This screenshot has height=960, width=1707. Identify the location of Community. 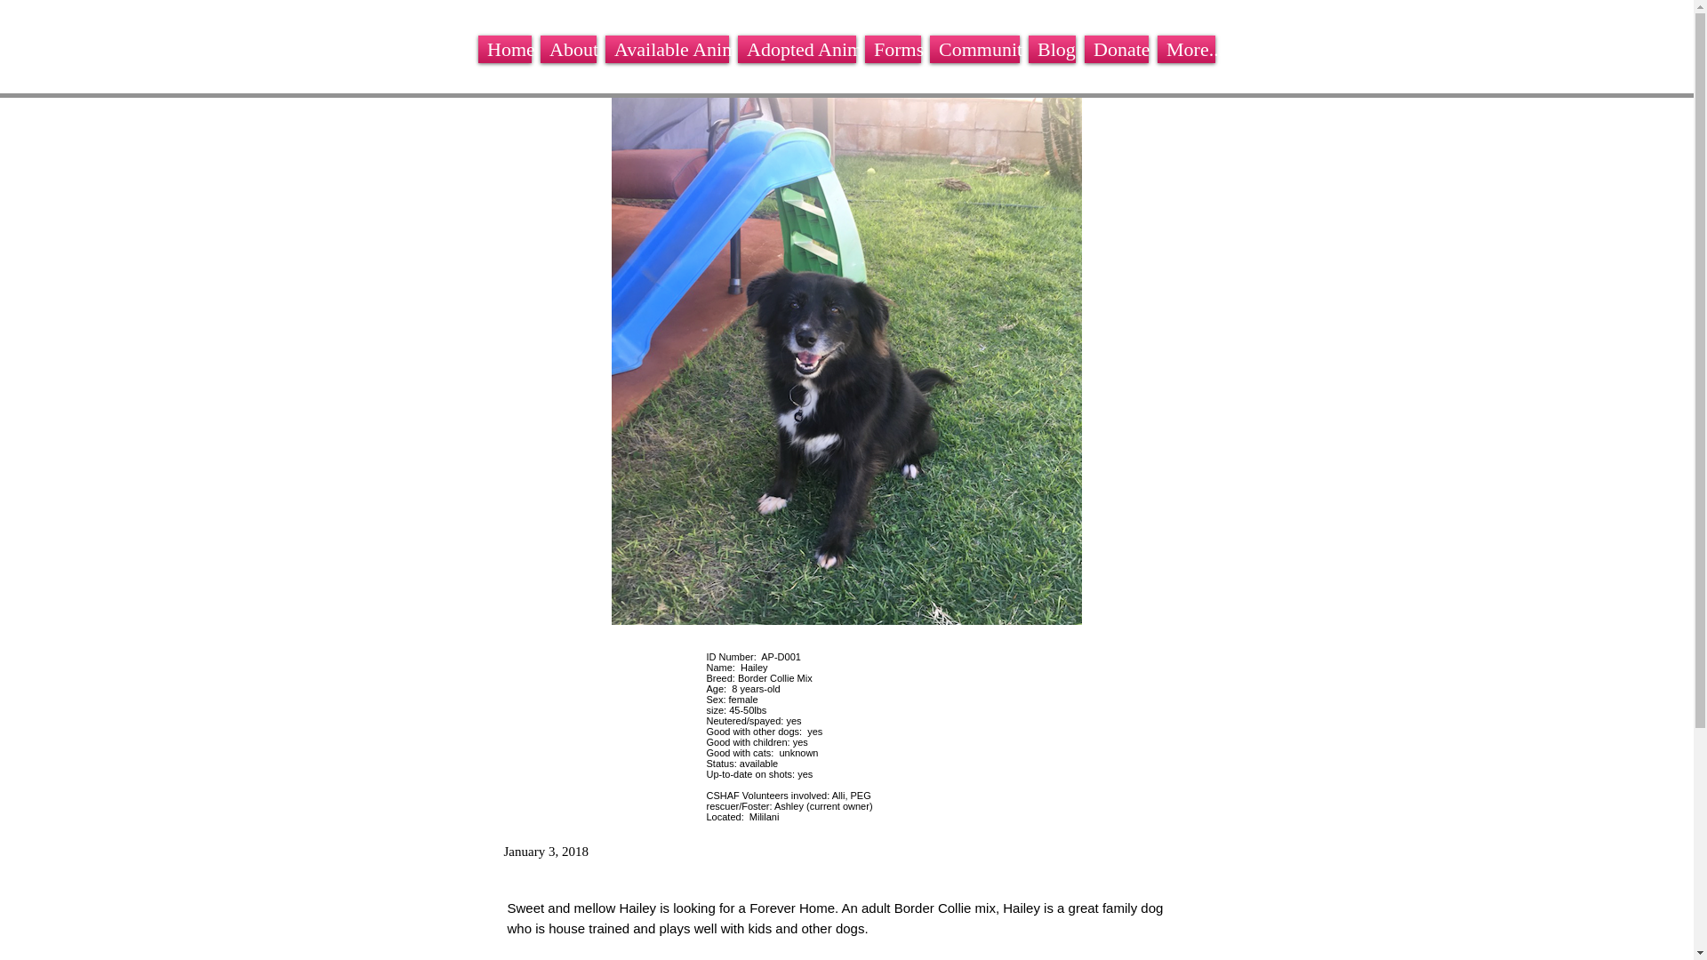
(974, 49).